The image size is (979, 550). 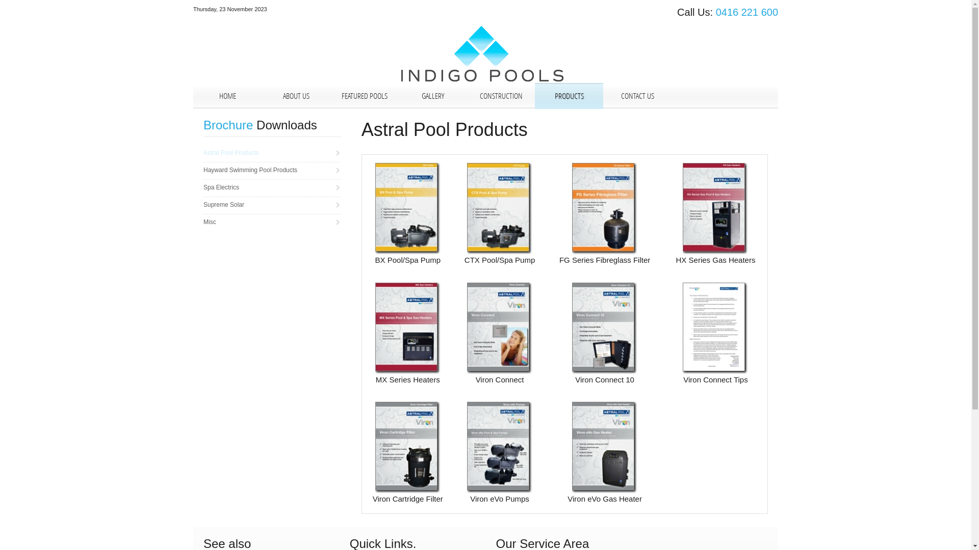 I want to click on BX Pool/Spa Pump, so click(x=408, y=234).